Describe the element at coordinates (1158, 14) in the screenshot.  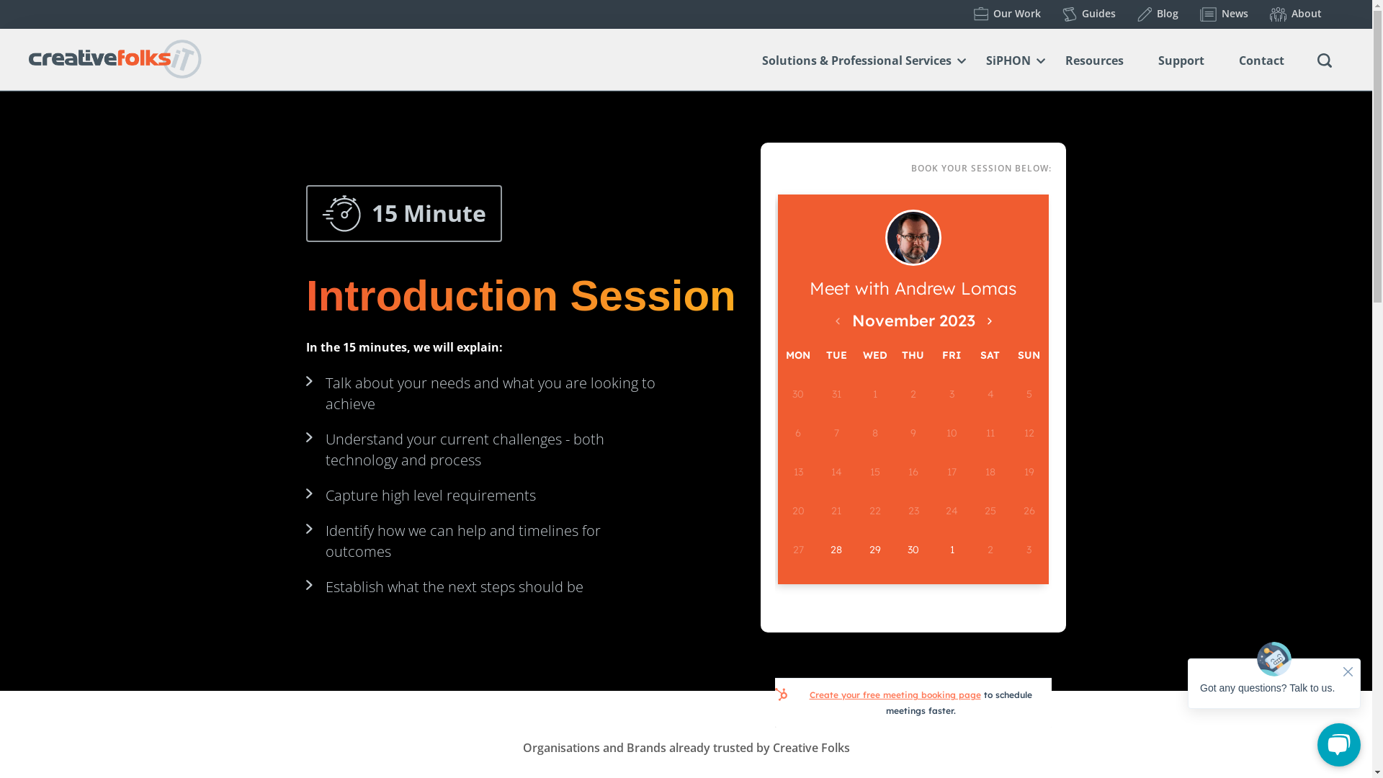
I see `Blog` at that location.